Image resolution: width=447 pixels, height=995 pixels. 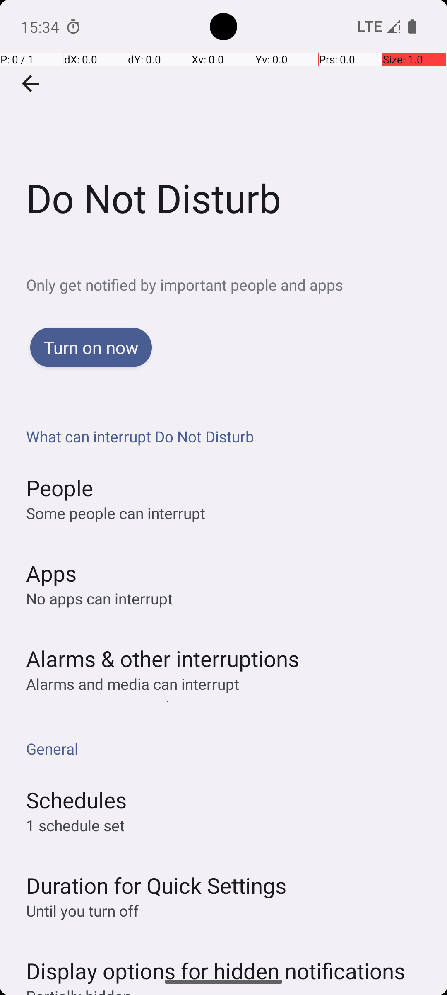 What do you see at coordinates (132, 684) in the screenshot?
I see `Alarms and media can interrupt` at bounding box center [132, 684].